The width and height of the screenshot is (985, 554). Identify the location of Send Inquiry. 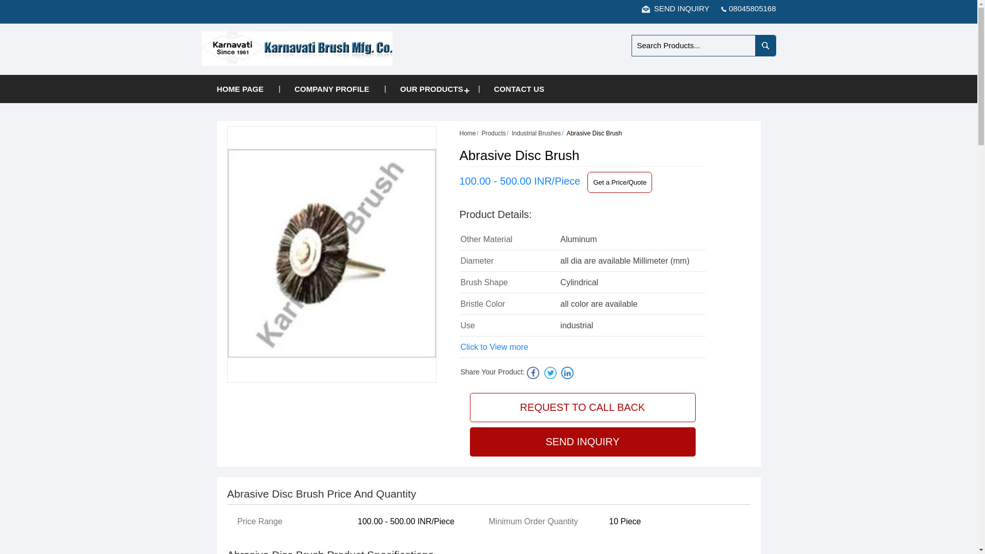
(646, 9).